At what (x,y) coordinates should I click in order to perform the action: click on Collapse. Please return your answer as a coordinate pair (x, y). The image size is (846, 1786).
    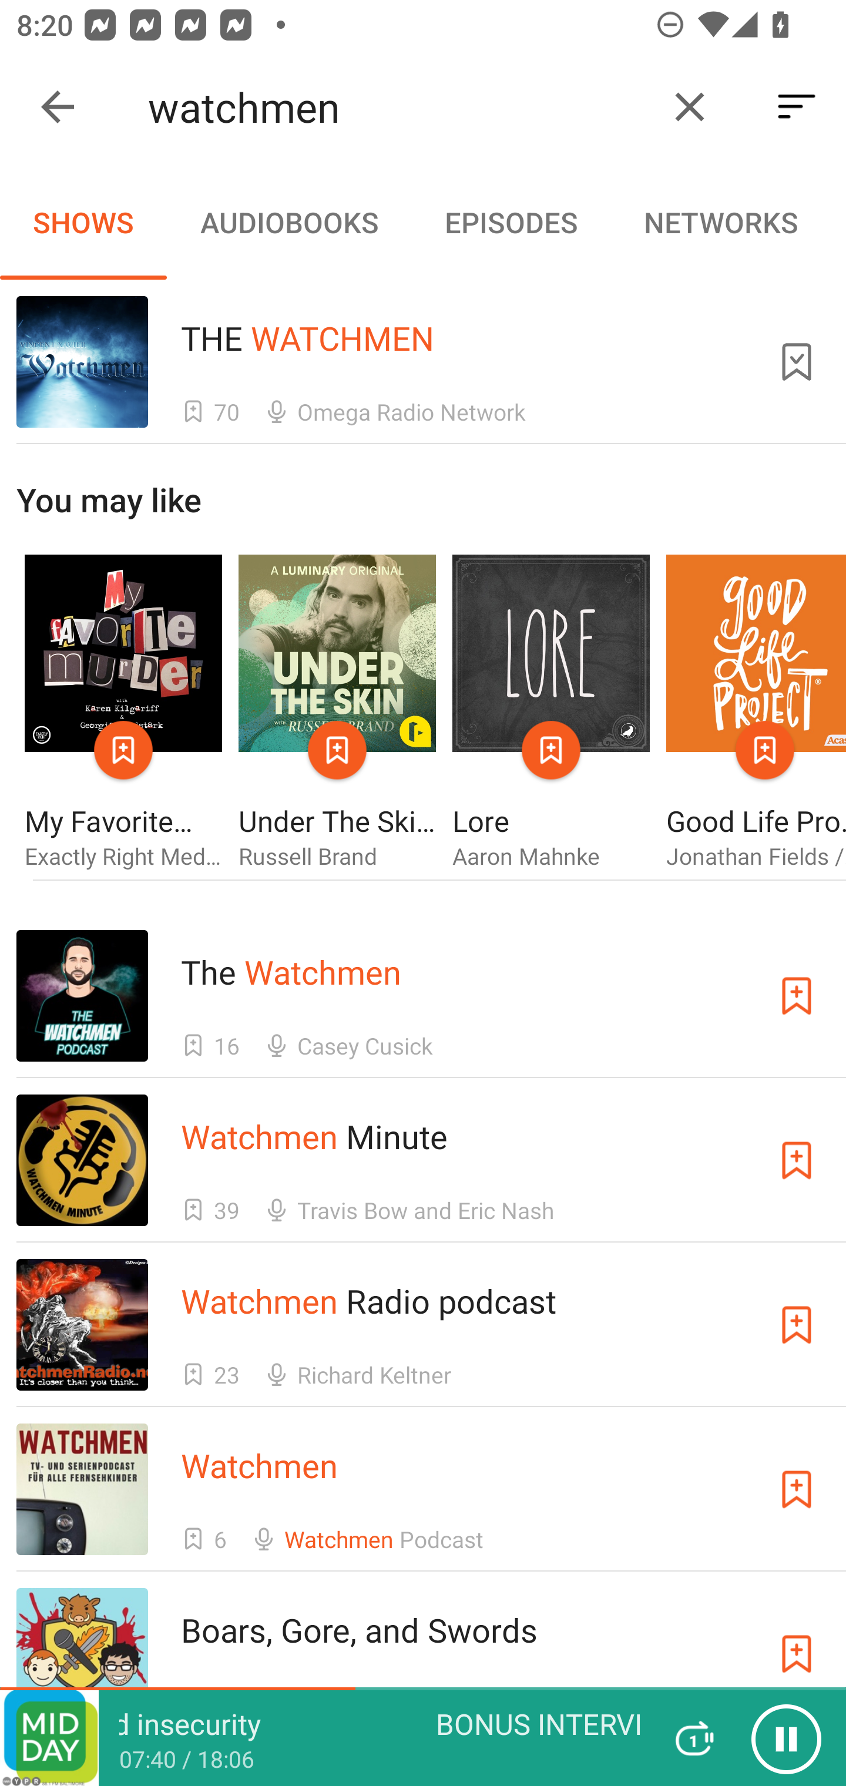
    Looking at the image, I should click on (58, 107).